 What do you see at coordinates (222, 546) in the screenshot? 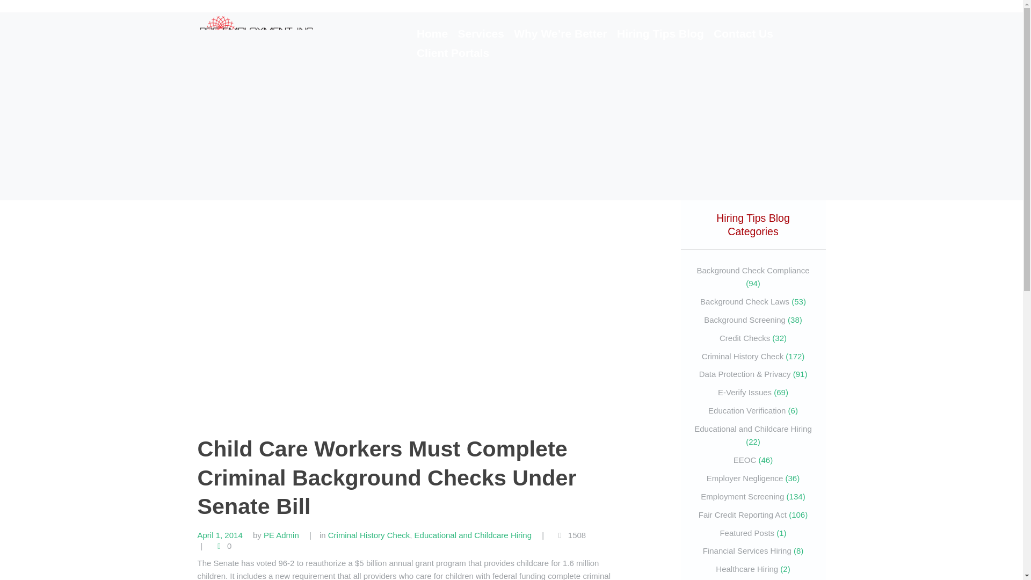
I see `Like` at bounding box center [222, 546].